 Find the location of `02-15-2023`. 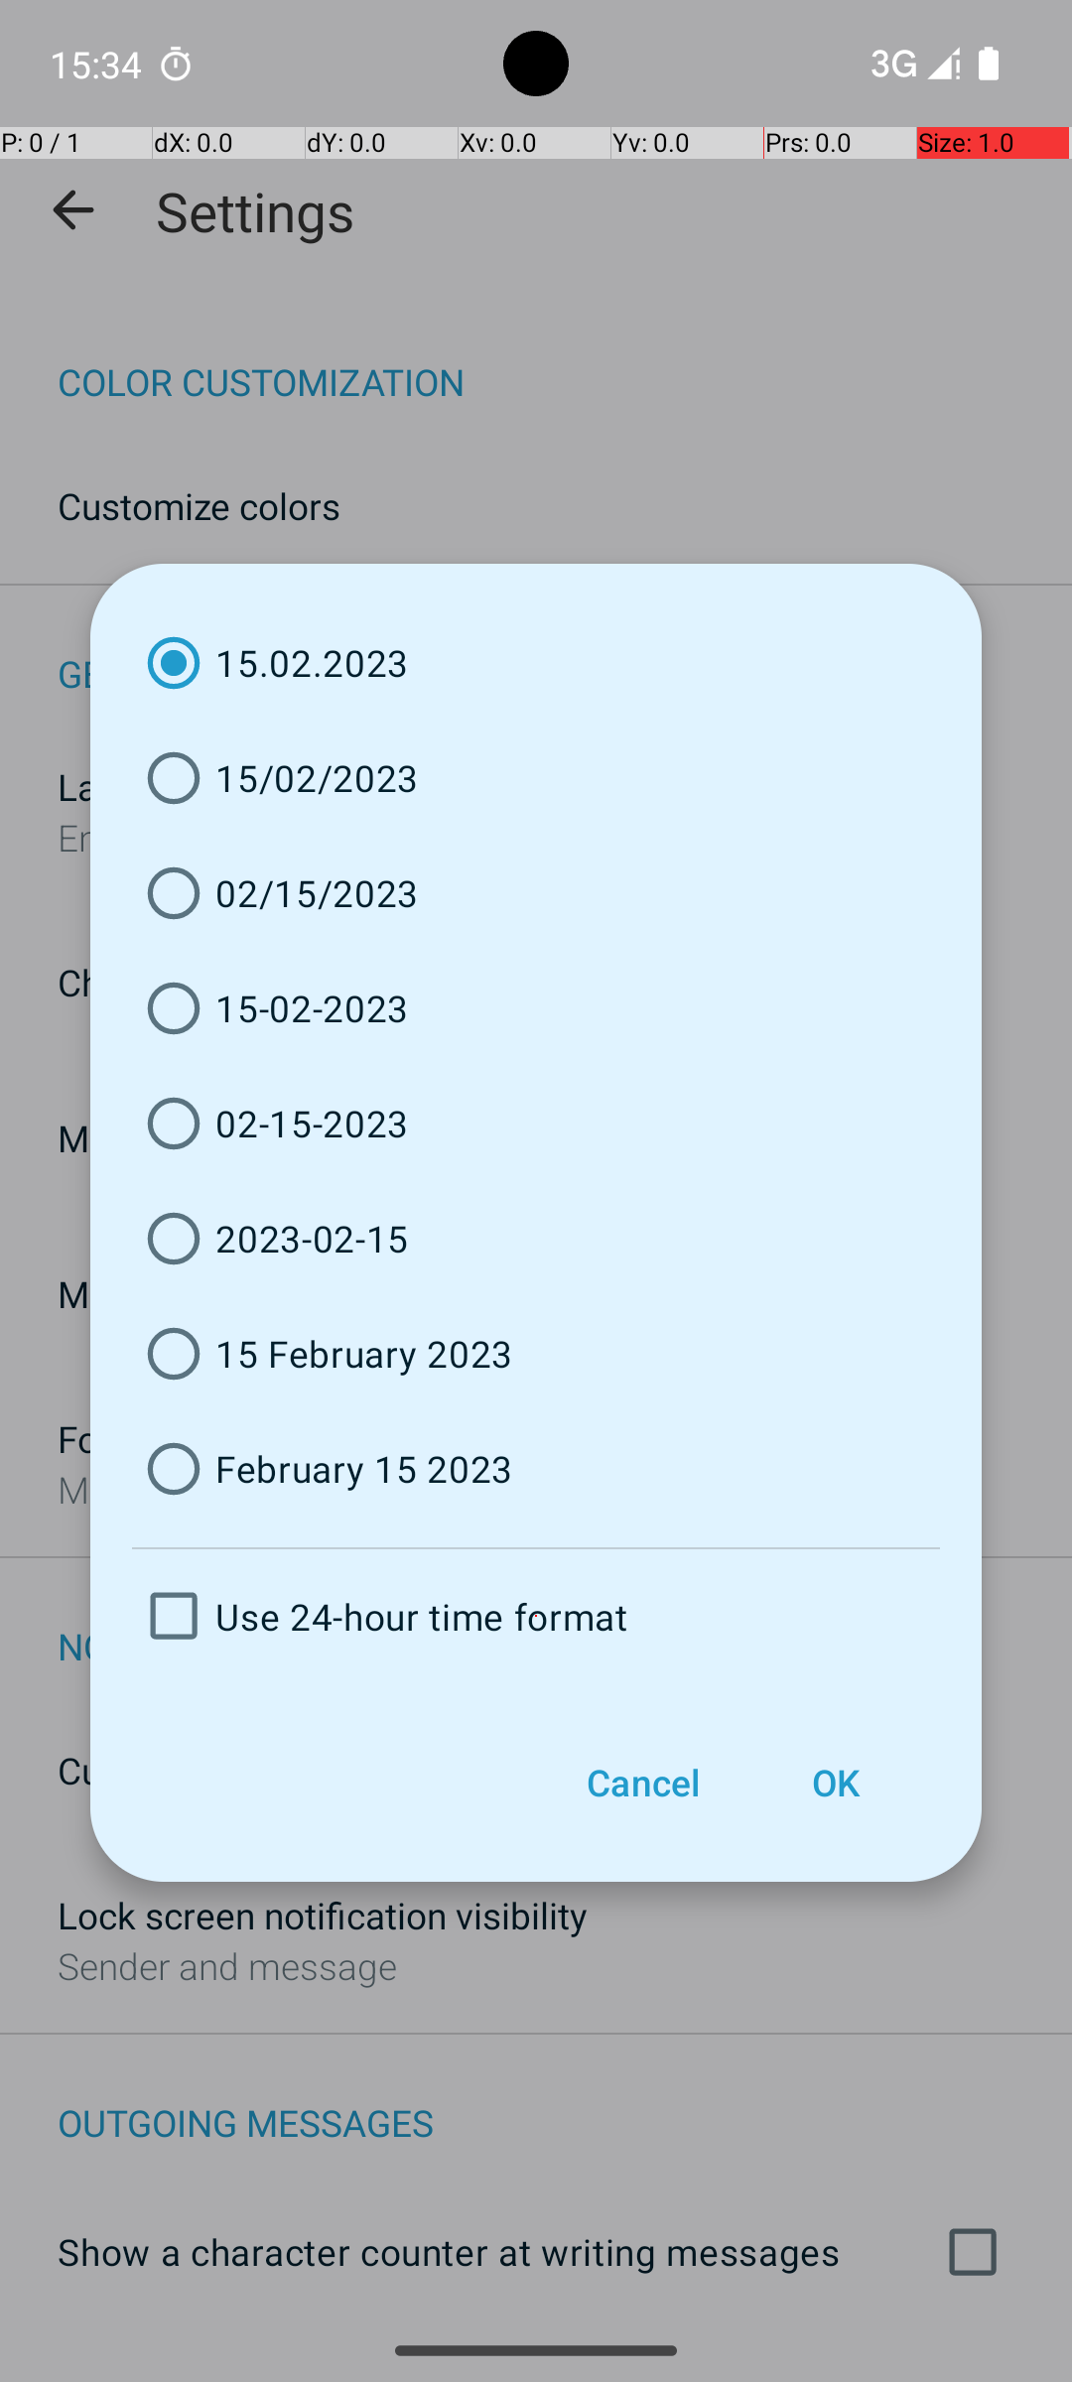

02-15-2023 is located at coordinates (536, 1124).